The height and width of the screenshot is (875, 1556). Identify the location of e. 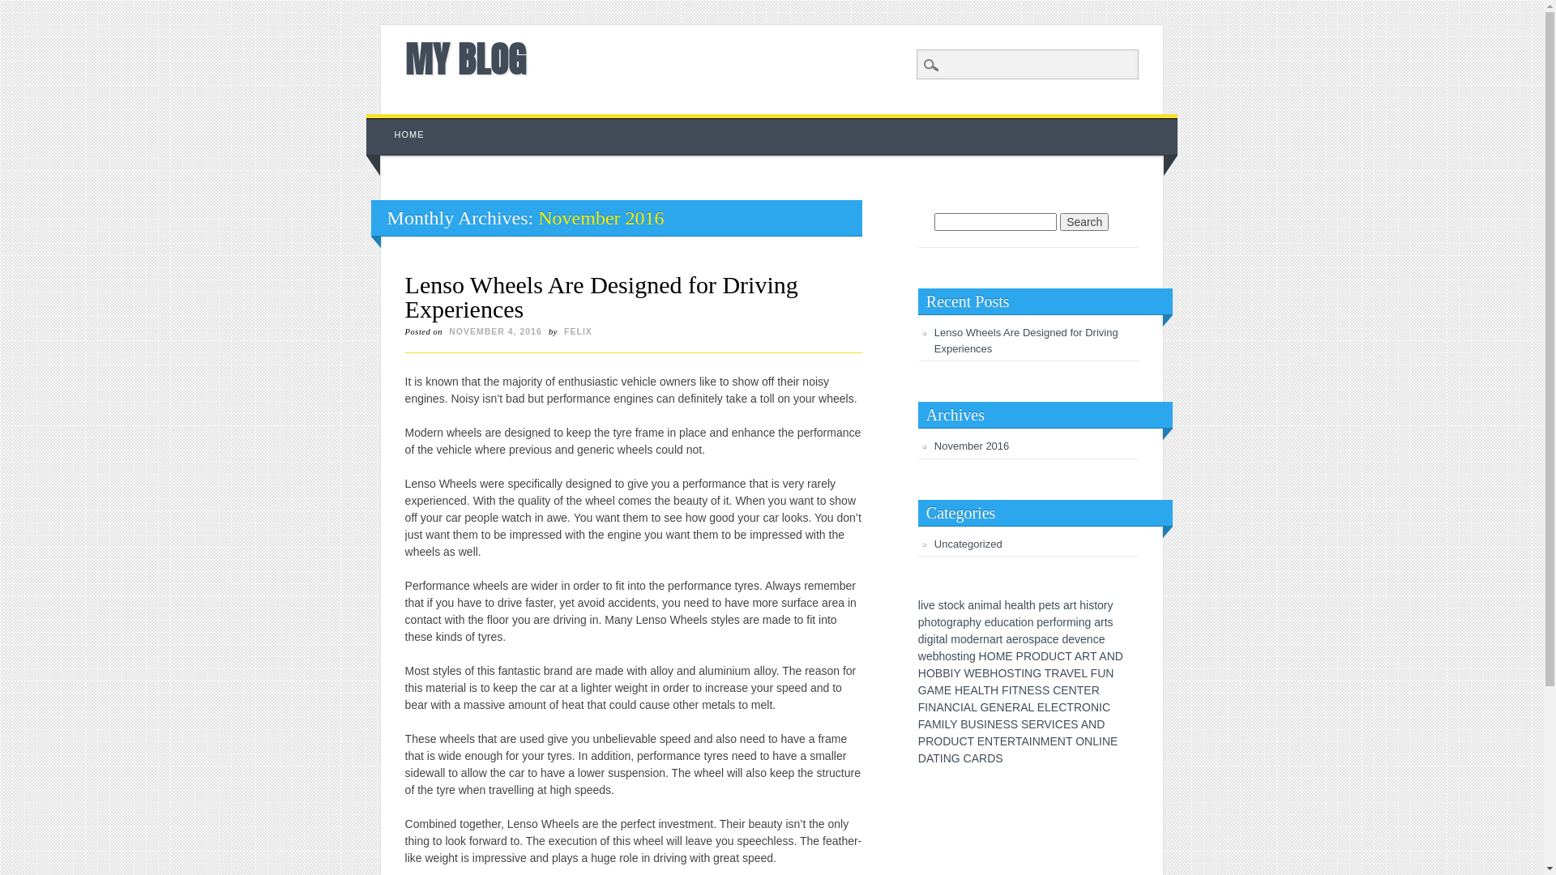
(930, 656).